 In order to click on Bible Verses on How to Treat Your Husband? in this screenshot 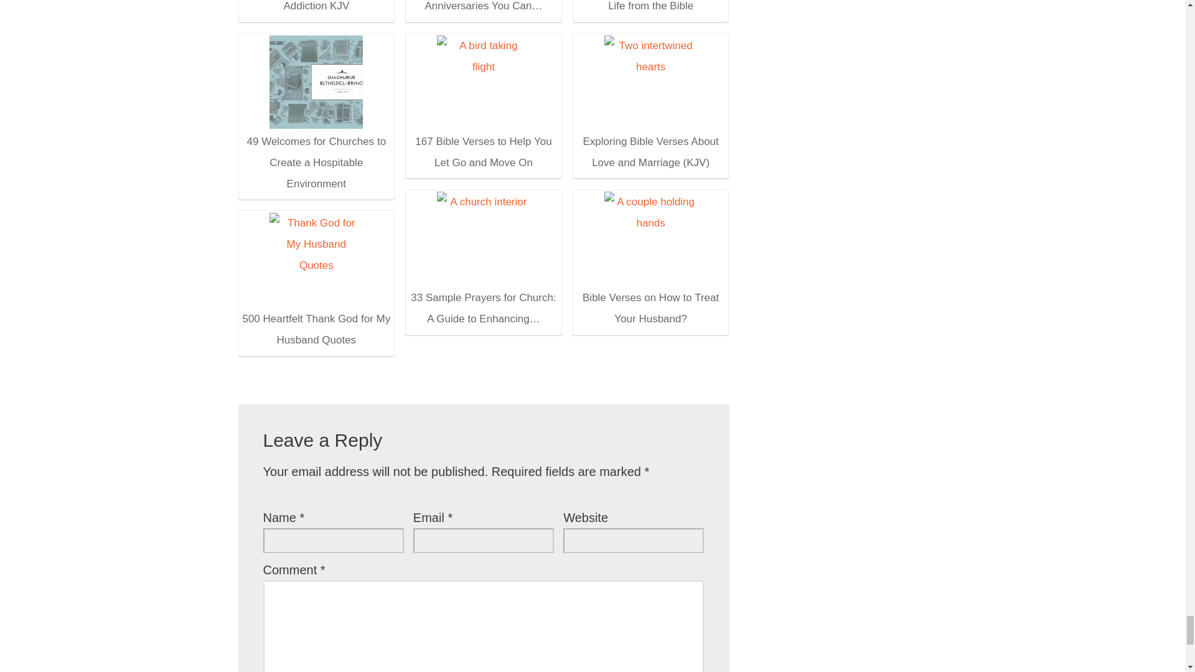, I will do `click(650, 261)`.